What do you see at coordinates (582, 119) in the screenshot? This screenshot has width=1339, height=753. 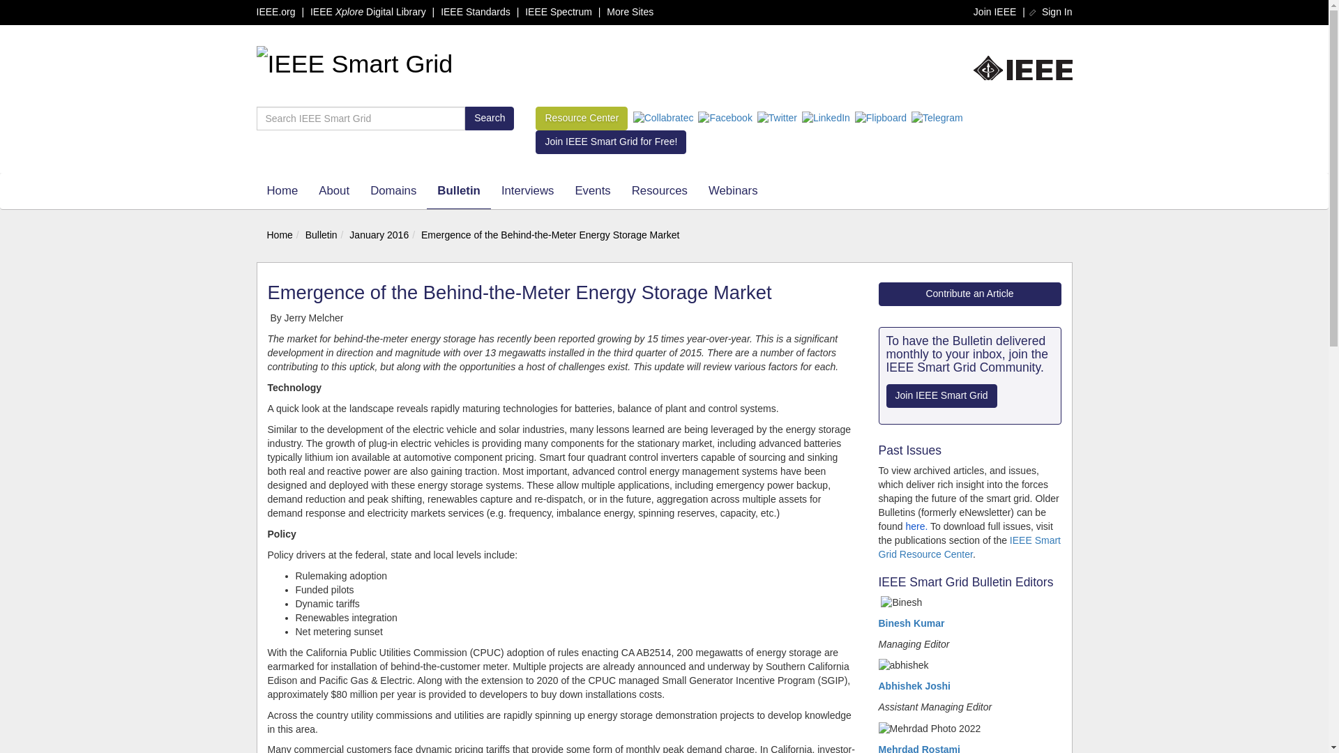 I see `Resource Center` at bounding box center [582, 119].